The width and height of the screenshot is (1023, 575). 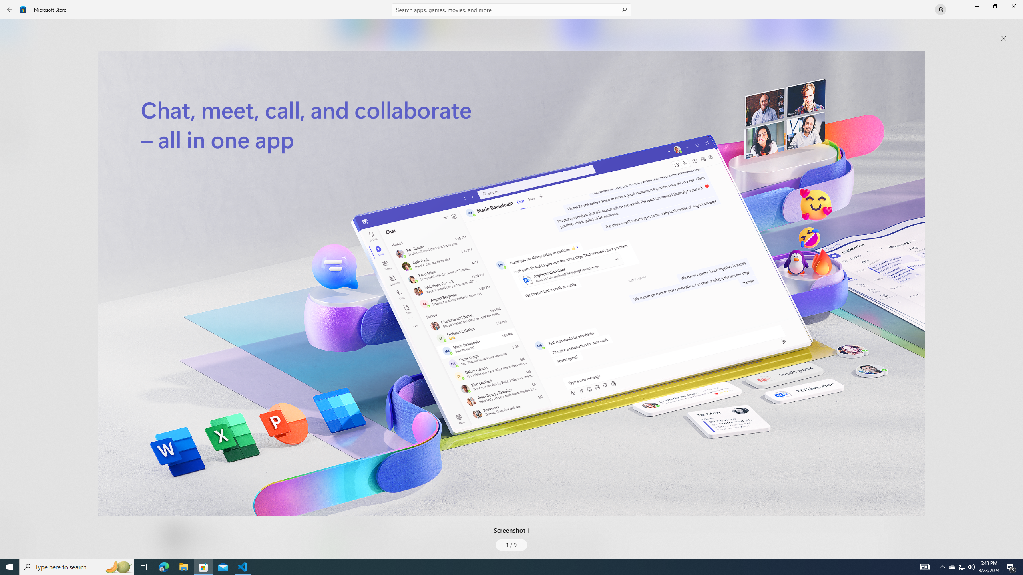 I want to click on Restore Microsoft Store, so click(x=995, y=6).